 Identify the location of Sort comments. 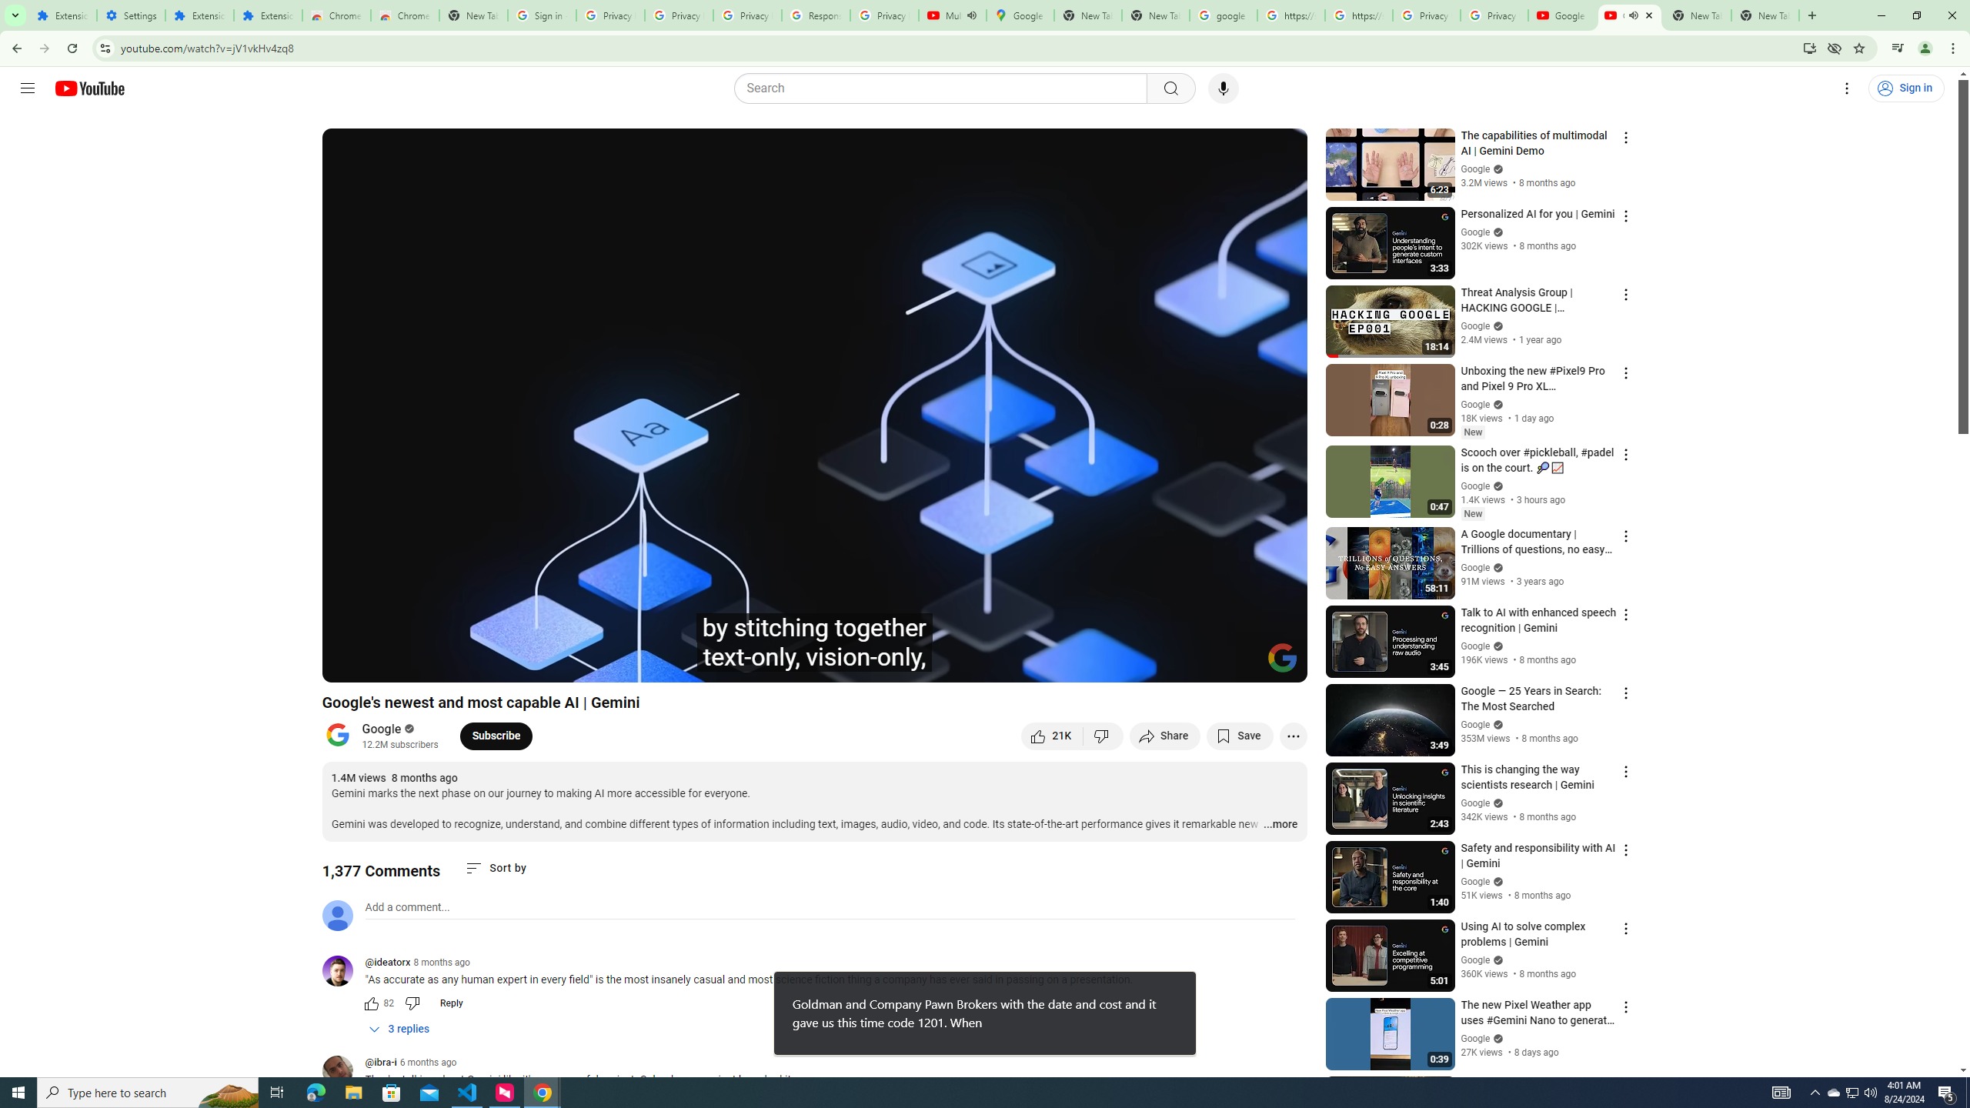
(496, 868).